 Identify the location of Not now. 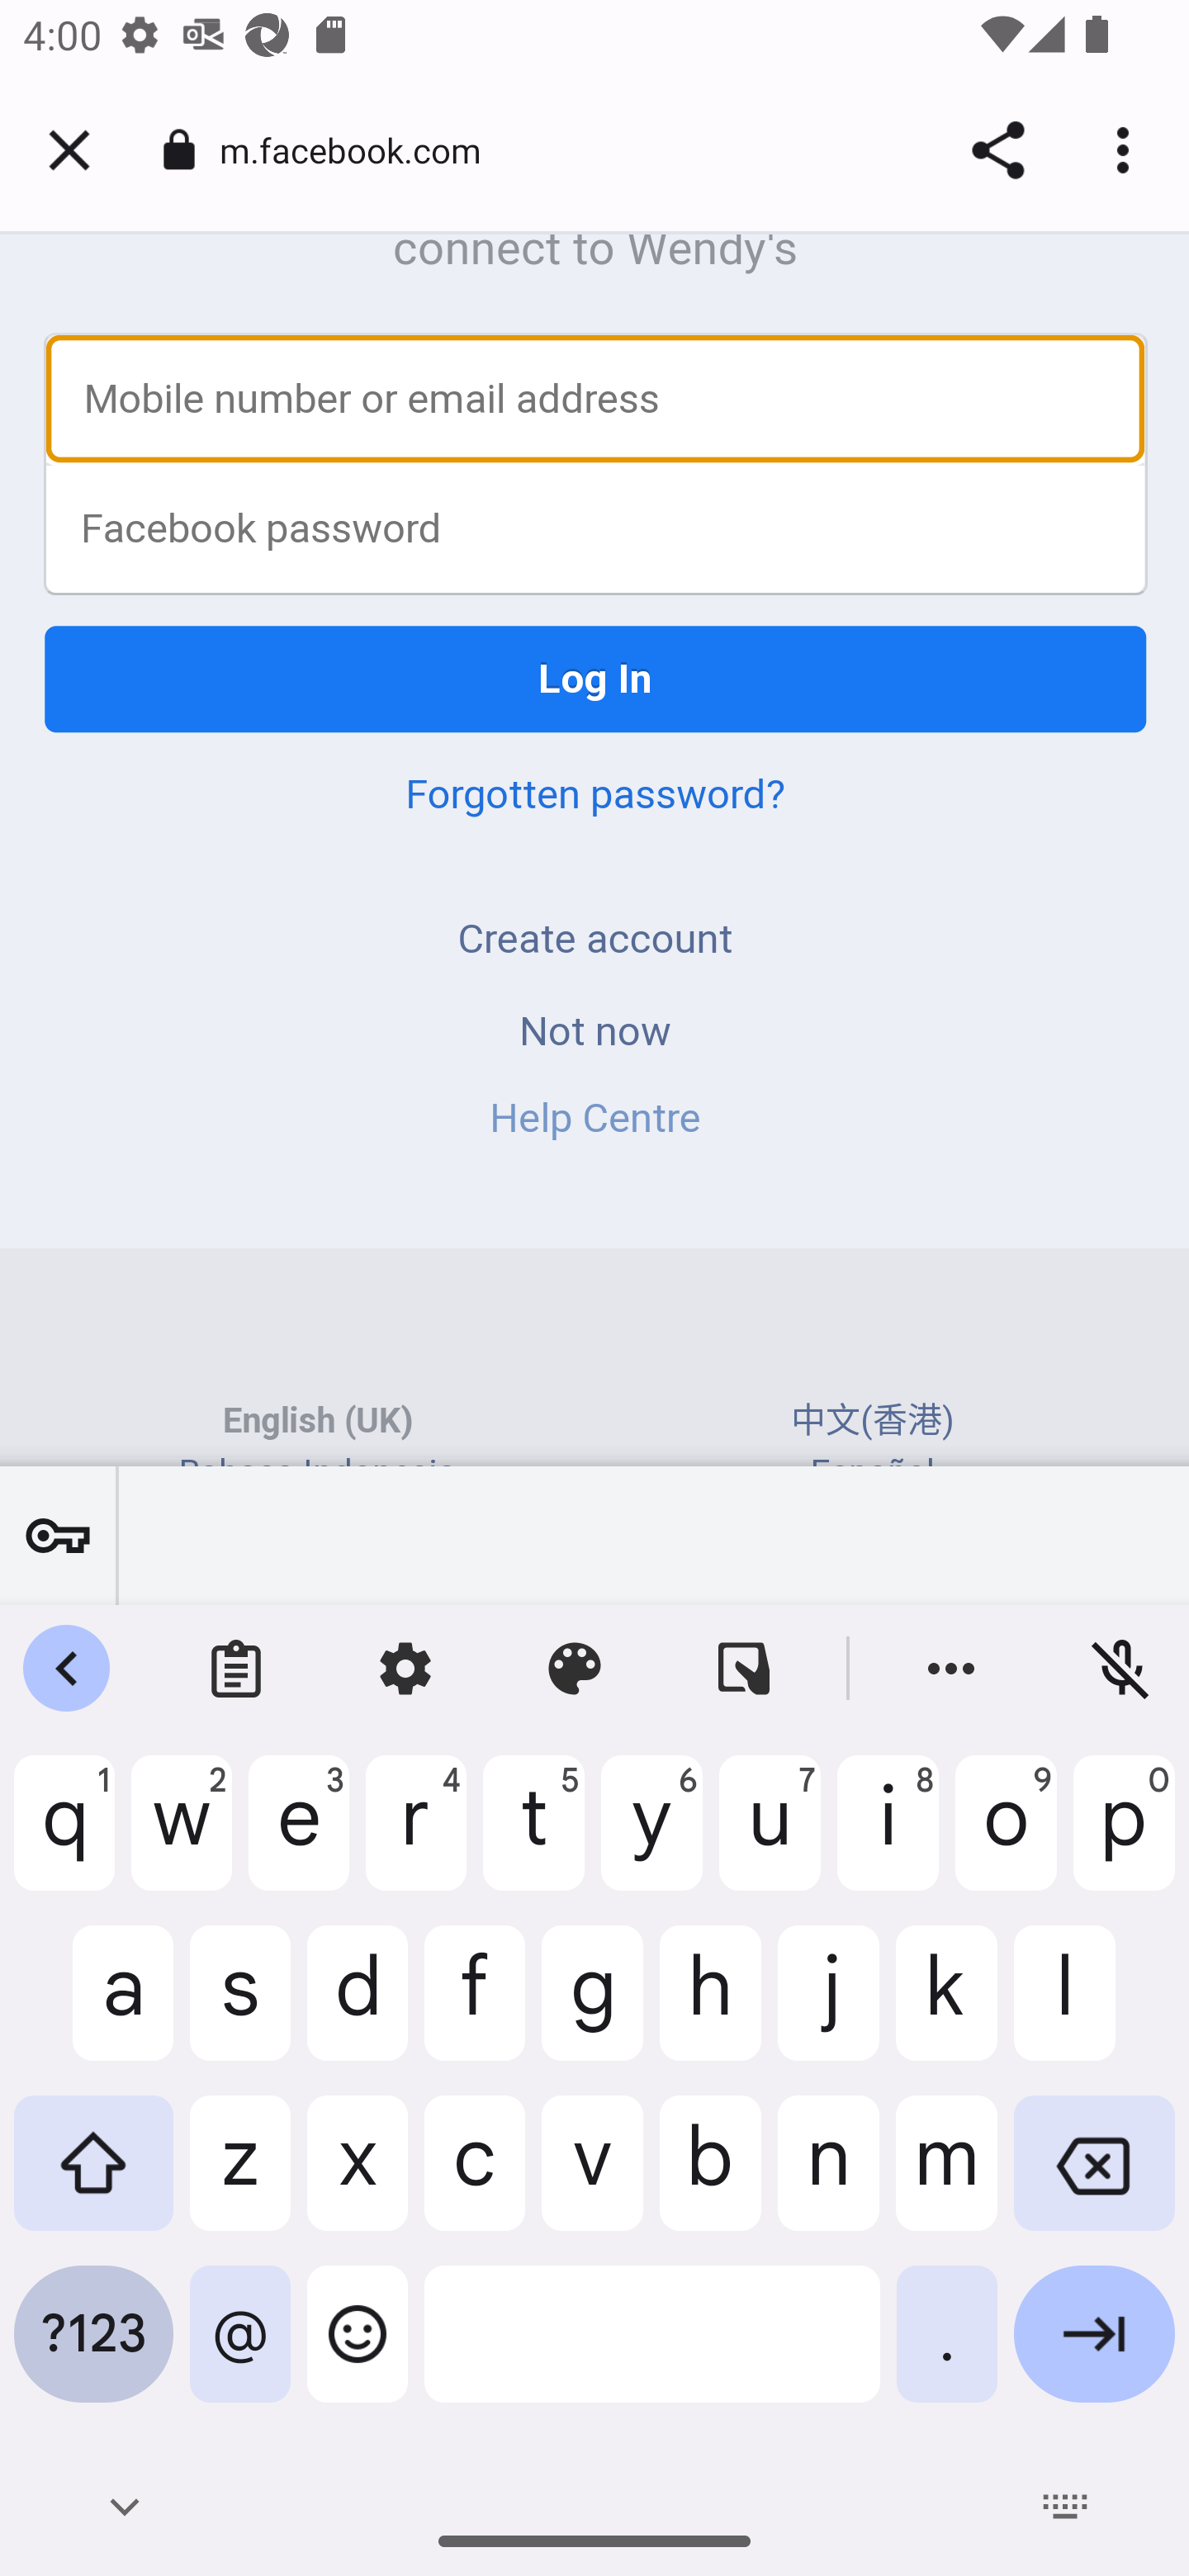
(594, 1031).